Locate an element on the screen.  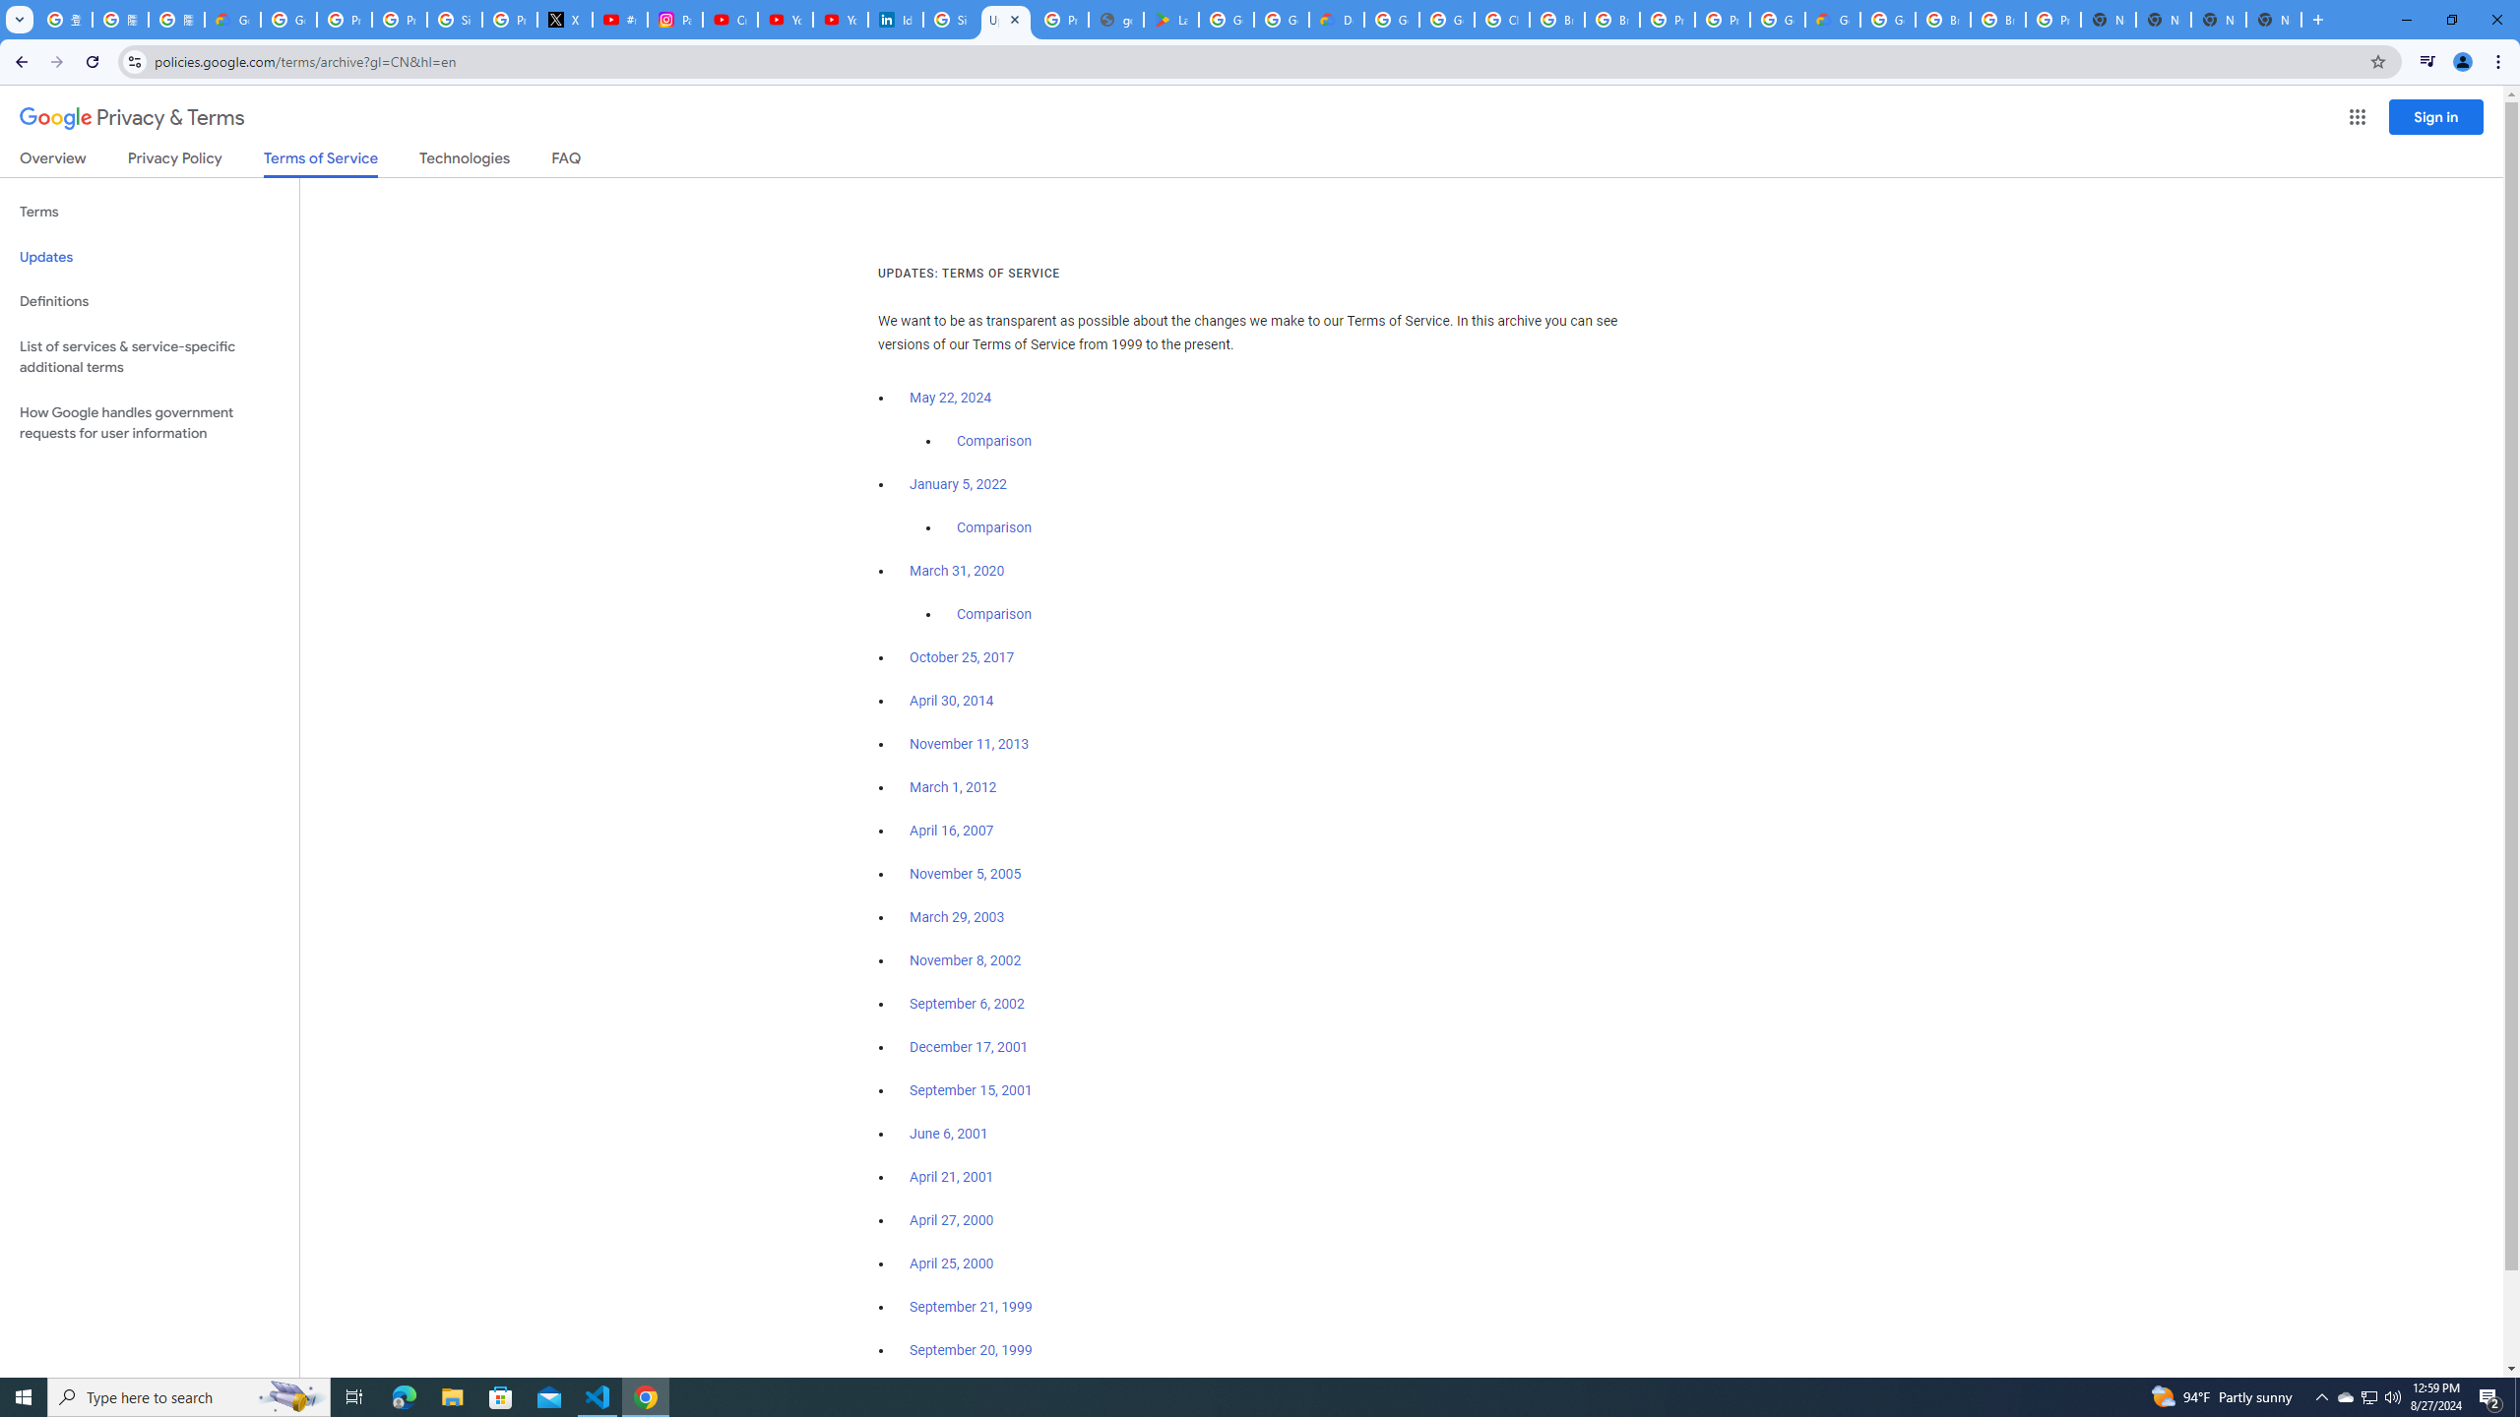
January 5, 2022 is located at coordinates (959, 484).